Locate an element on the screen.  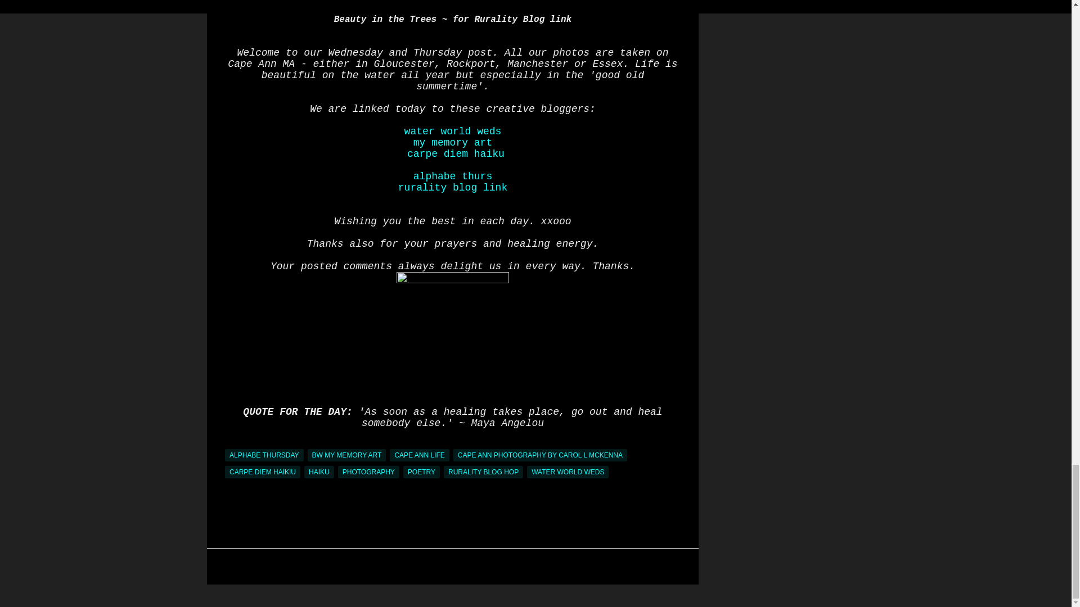
rurality blog link is located at coordinates (453, 188).